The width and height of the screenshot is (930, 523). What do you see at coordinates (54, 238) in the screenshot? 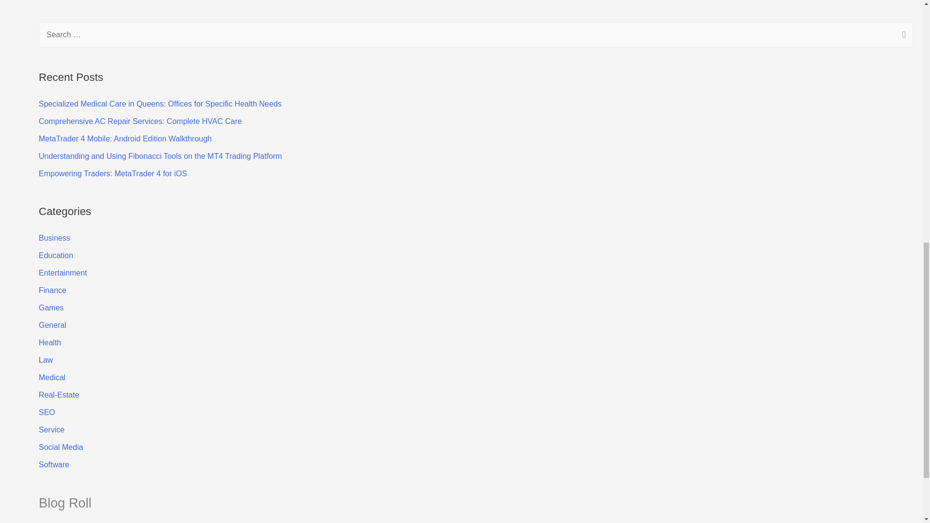
I see `Business` at bounding box center [54, 238].